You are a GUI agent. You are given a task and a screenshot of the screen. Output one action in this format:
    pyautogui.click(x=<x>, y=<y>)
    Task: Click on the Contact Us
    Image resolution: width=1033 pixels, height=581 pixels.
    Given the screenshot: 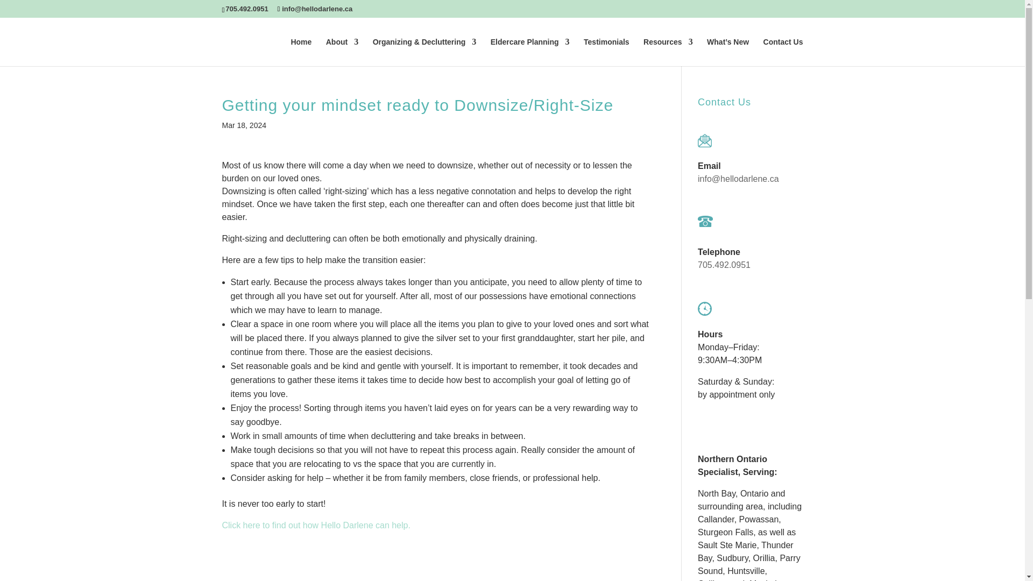 What is the action you would take?
    pyautogui.click(x=783, y=52)
    